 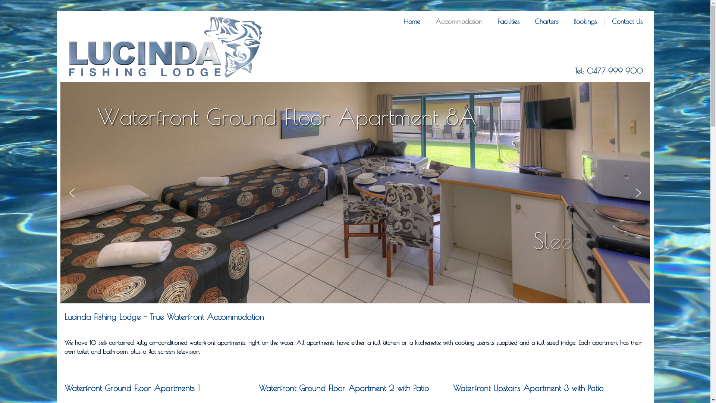 I want to click on Contact Us, so click(x=627, y=22).